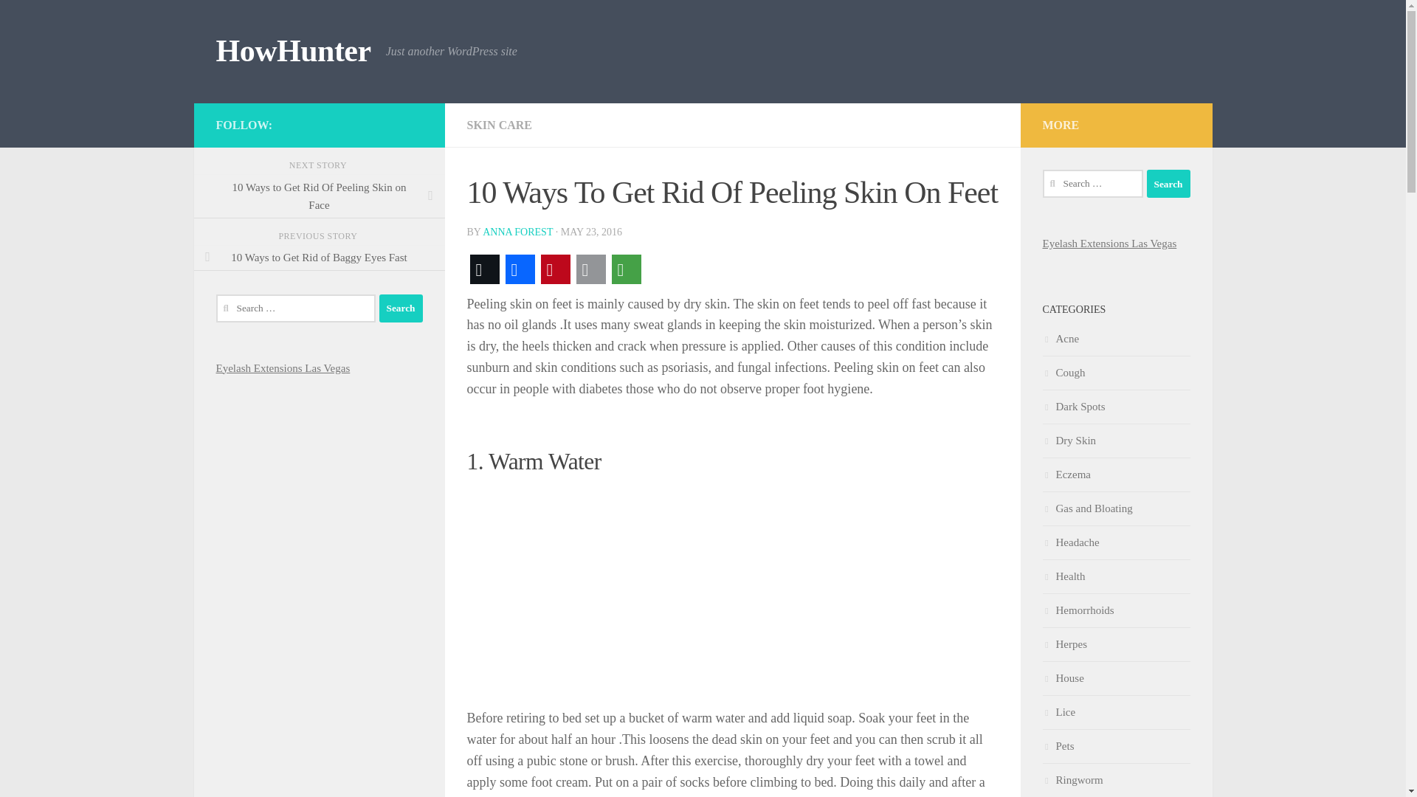 The width and height of the screenshot is (1417, 797). I want to click on Eyelash Extensions Las Vegas, so click(282, 368).